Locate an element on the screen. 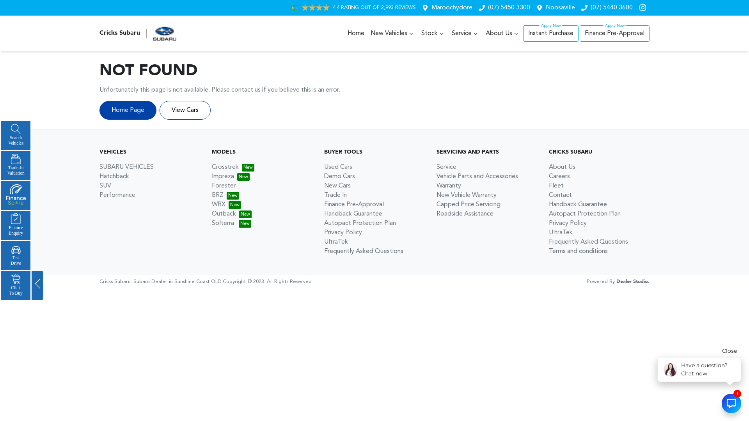 The image size is (749, 421). Home Page is located at coordinates (128, 110).